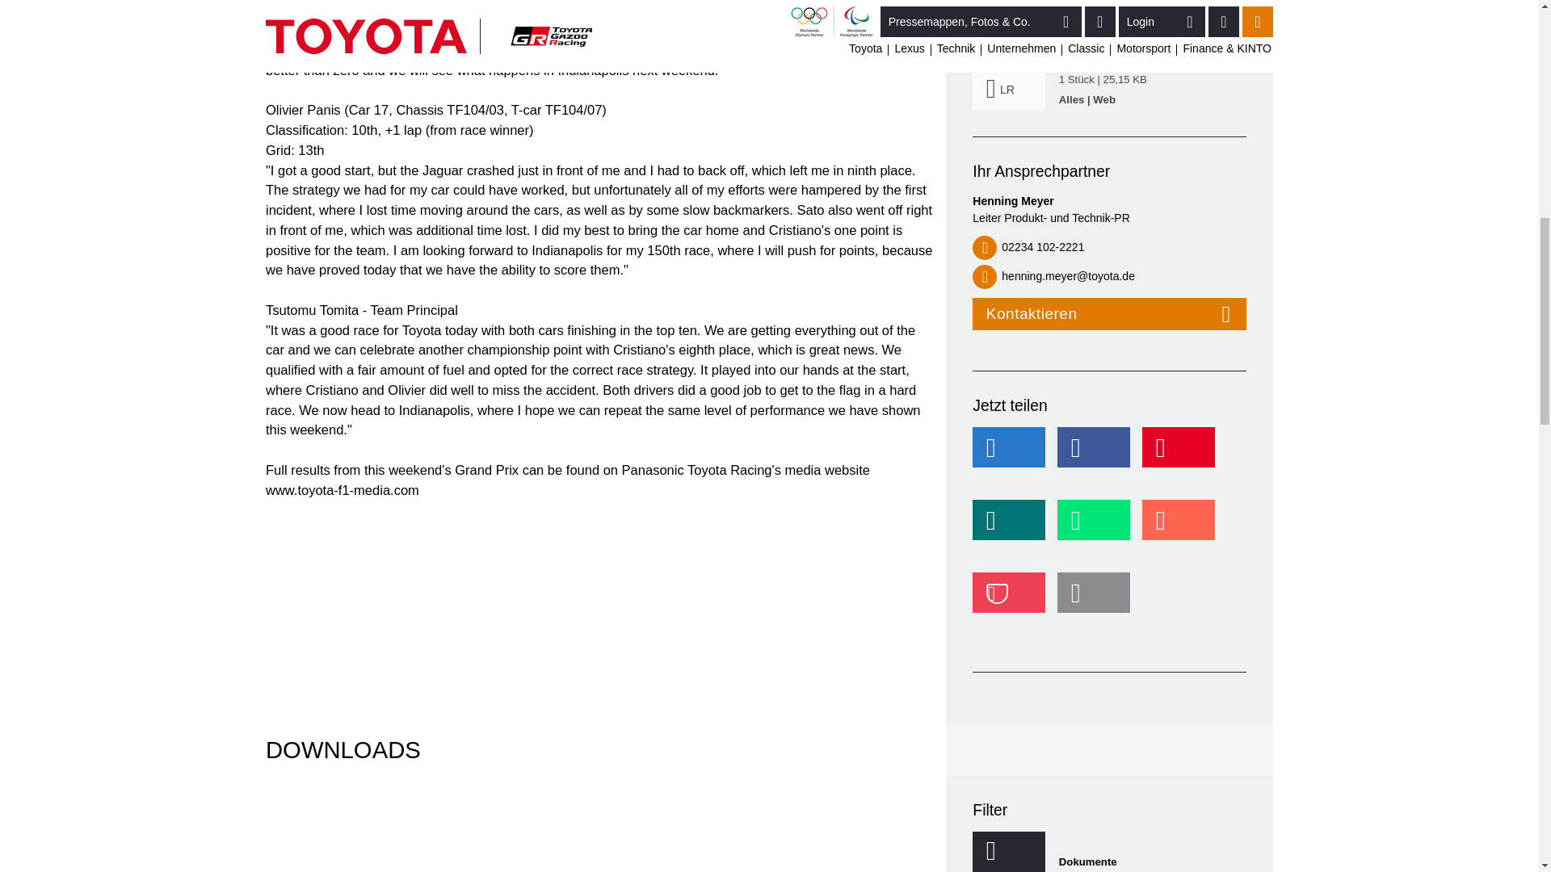  What do you see at coordinates (1099, 528) in the screenshot?
I see `Bei Whatsapp teilen` at bounding box center [1099, 528].